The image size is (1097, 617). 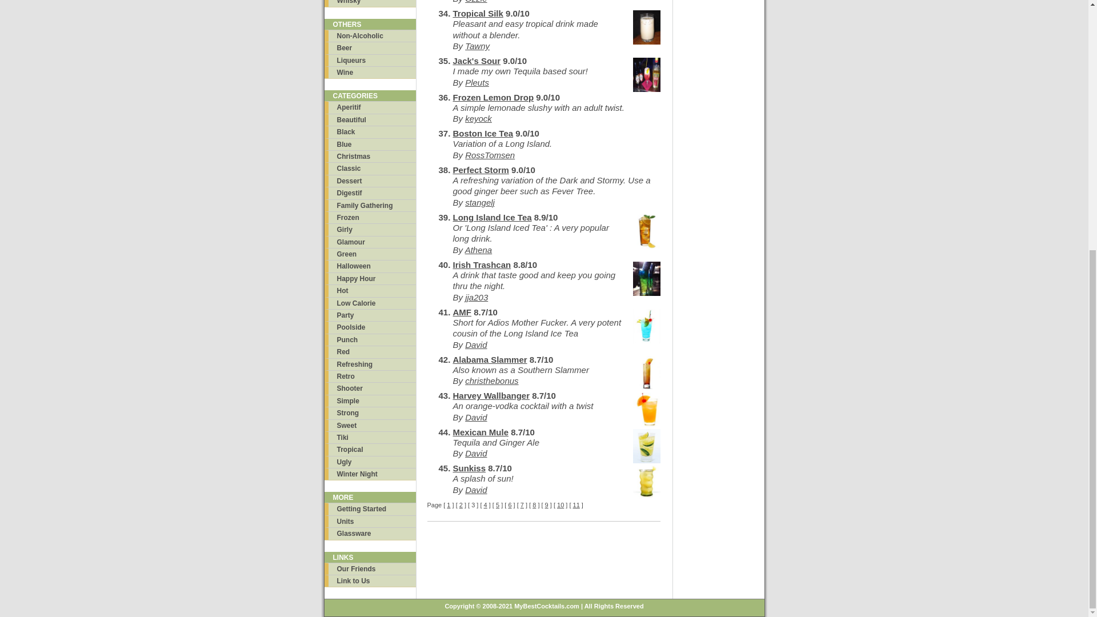 What do you see at coordinates (370, 72) in the screenshot?
I see `Wine` at bounding box center [370, 72].